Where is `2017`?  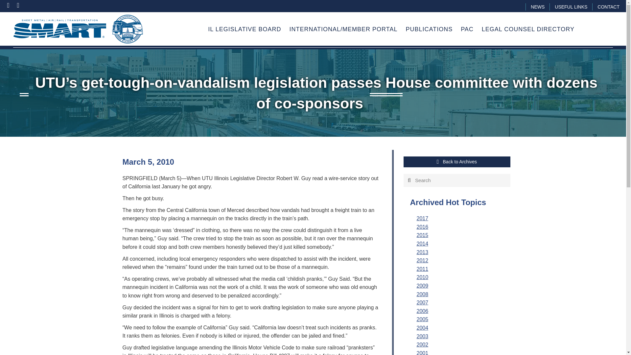
2017 is located at coordinates (422, 218).